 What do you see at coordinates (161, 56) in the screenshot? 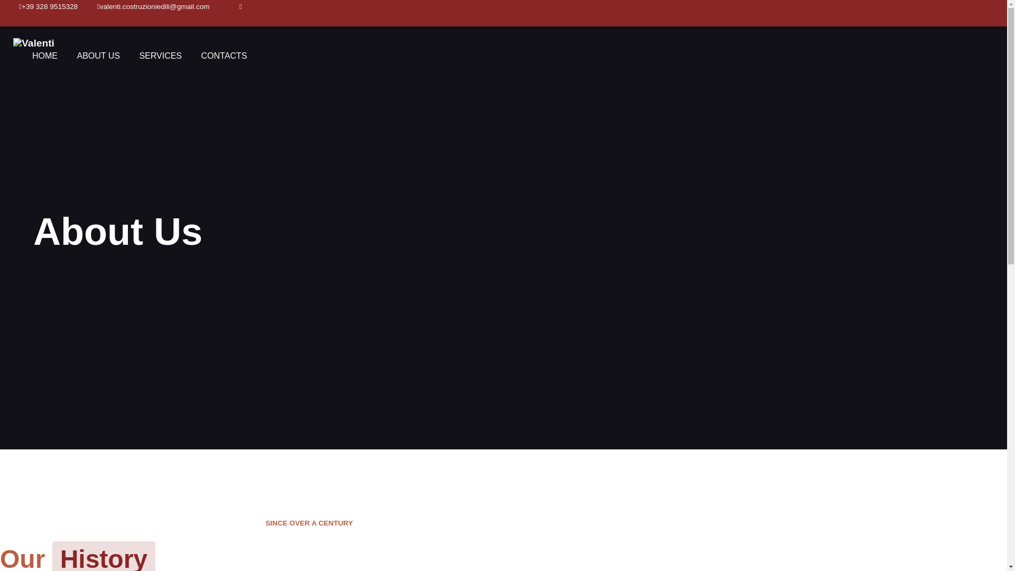
I see `SERVICES` at bounding box center [161, 56].